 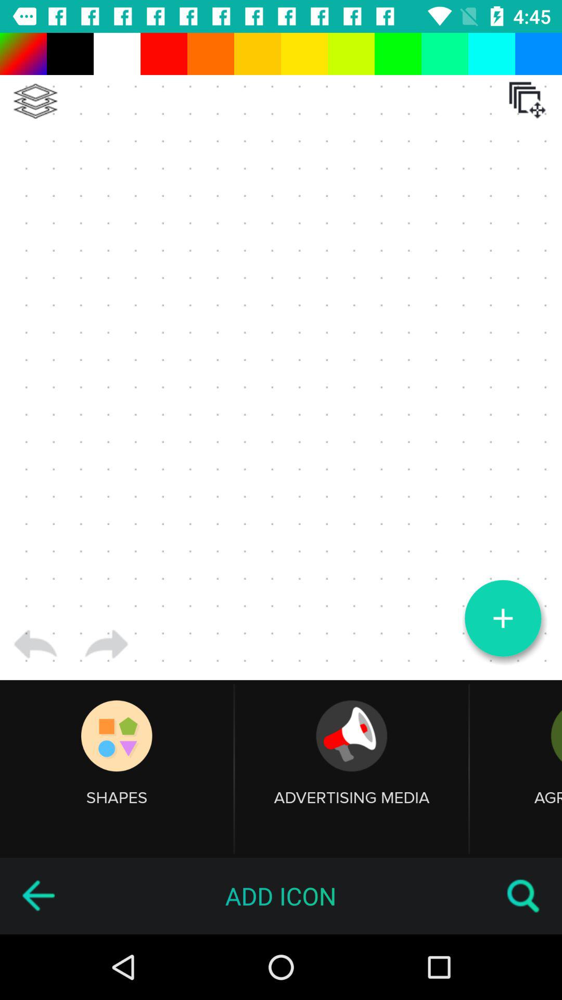 What do you see at coordinates (38, 896) in the screenshot?
I see `turn on item next to the add icon icon` at bounding box center [38, 896].